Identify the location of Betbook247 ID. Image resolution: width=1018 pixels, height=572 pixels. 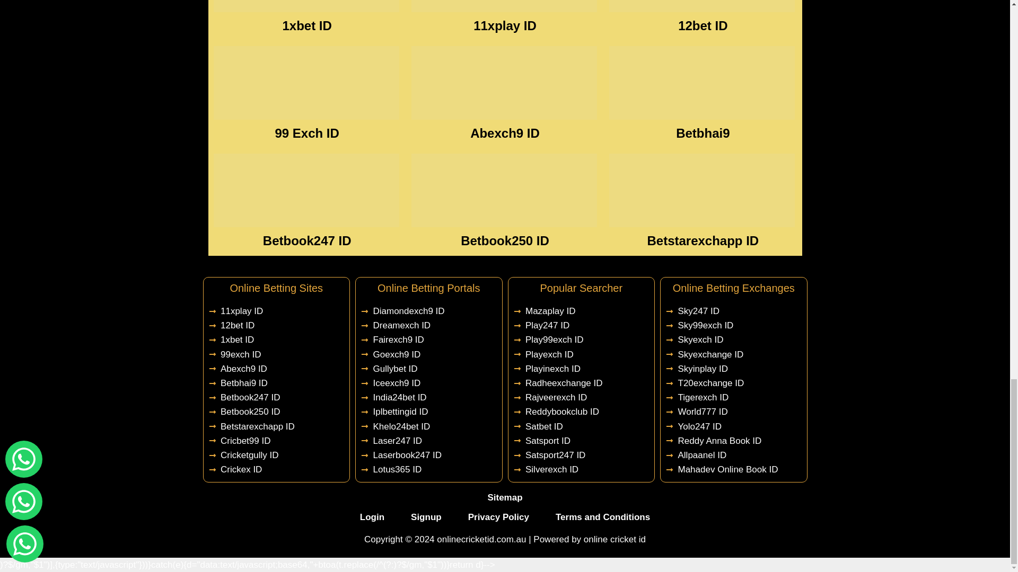
(306, 240).